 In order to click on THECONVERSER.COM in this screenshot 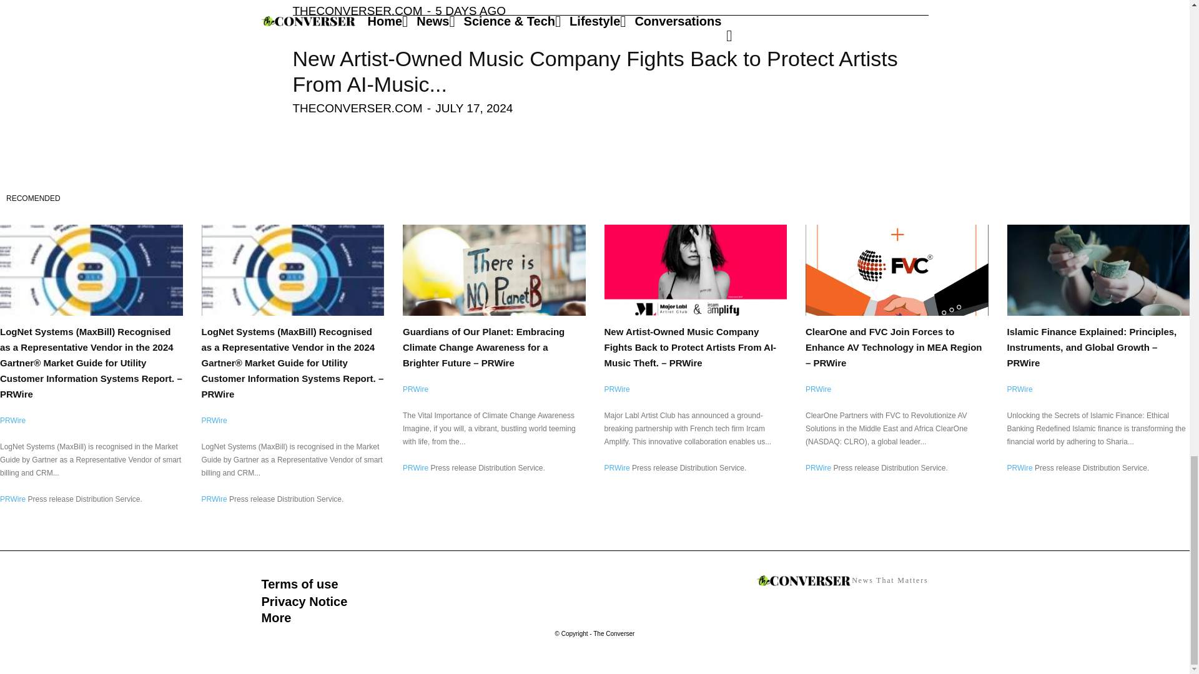, I will do `click(357, 11)`.